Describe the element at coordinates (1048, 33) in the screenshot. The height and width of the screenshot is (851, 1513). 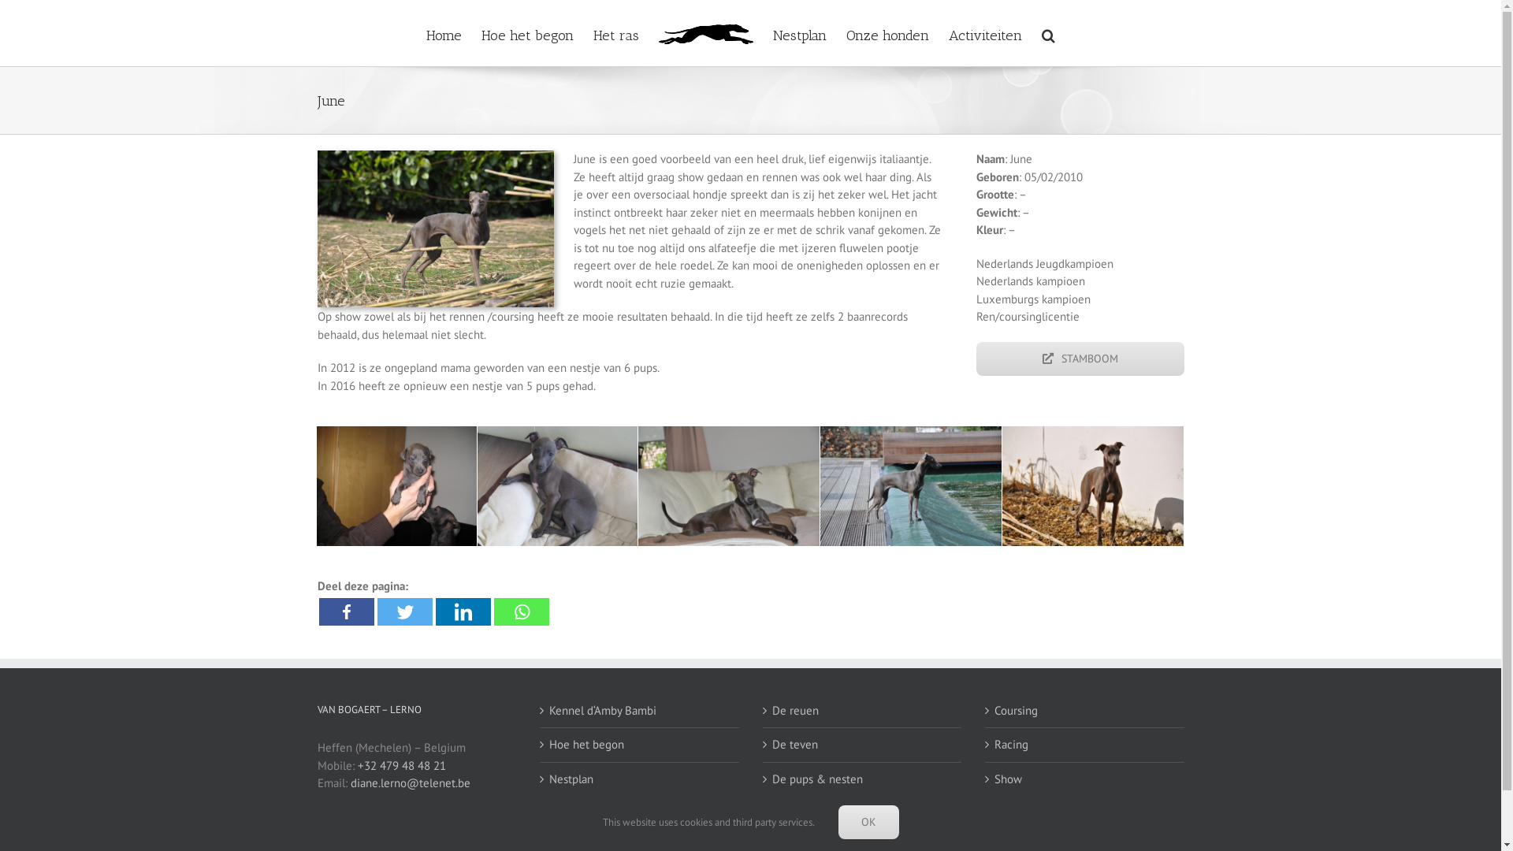
I see `Zoeken` at that location.